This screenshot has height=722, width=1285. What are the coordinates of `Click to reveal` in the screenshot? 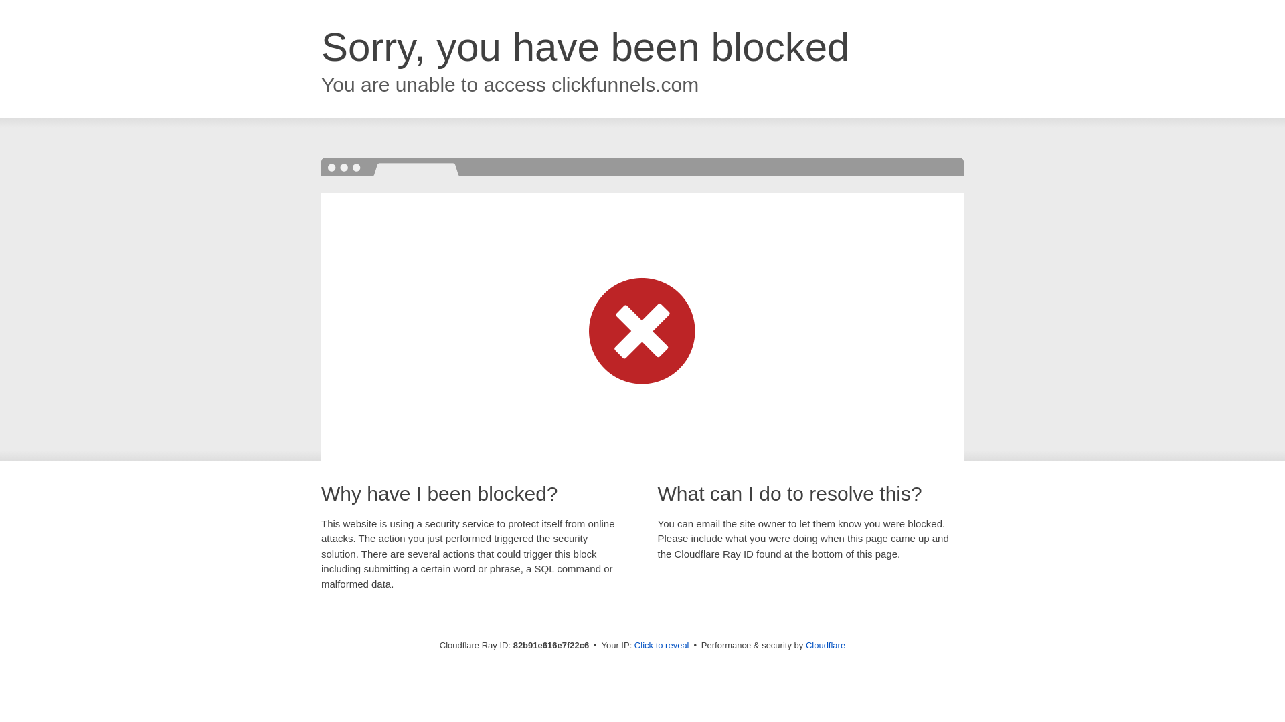 It's located at (662, 646).